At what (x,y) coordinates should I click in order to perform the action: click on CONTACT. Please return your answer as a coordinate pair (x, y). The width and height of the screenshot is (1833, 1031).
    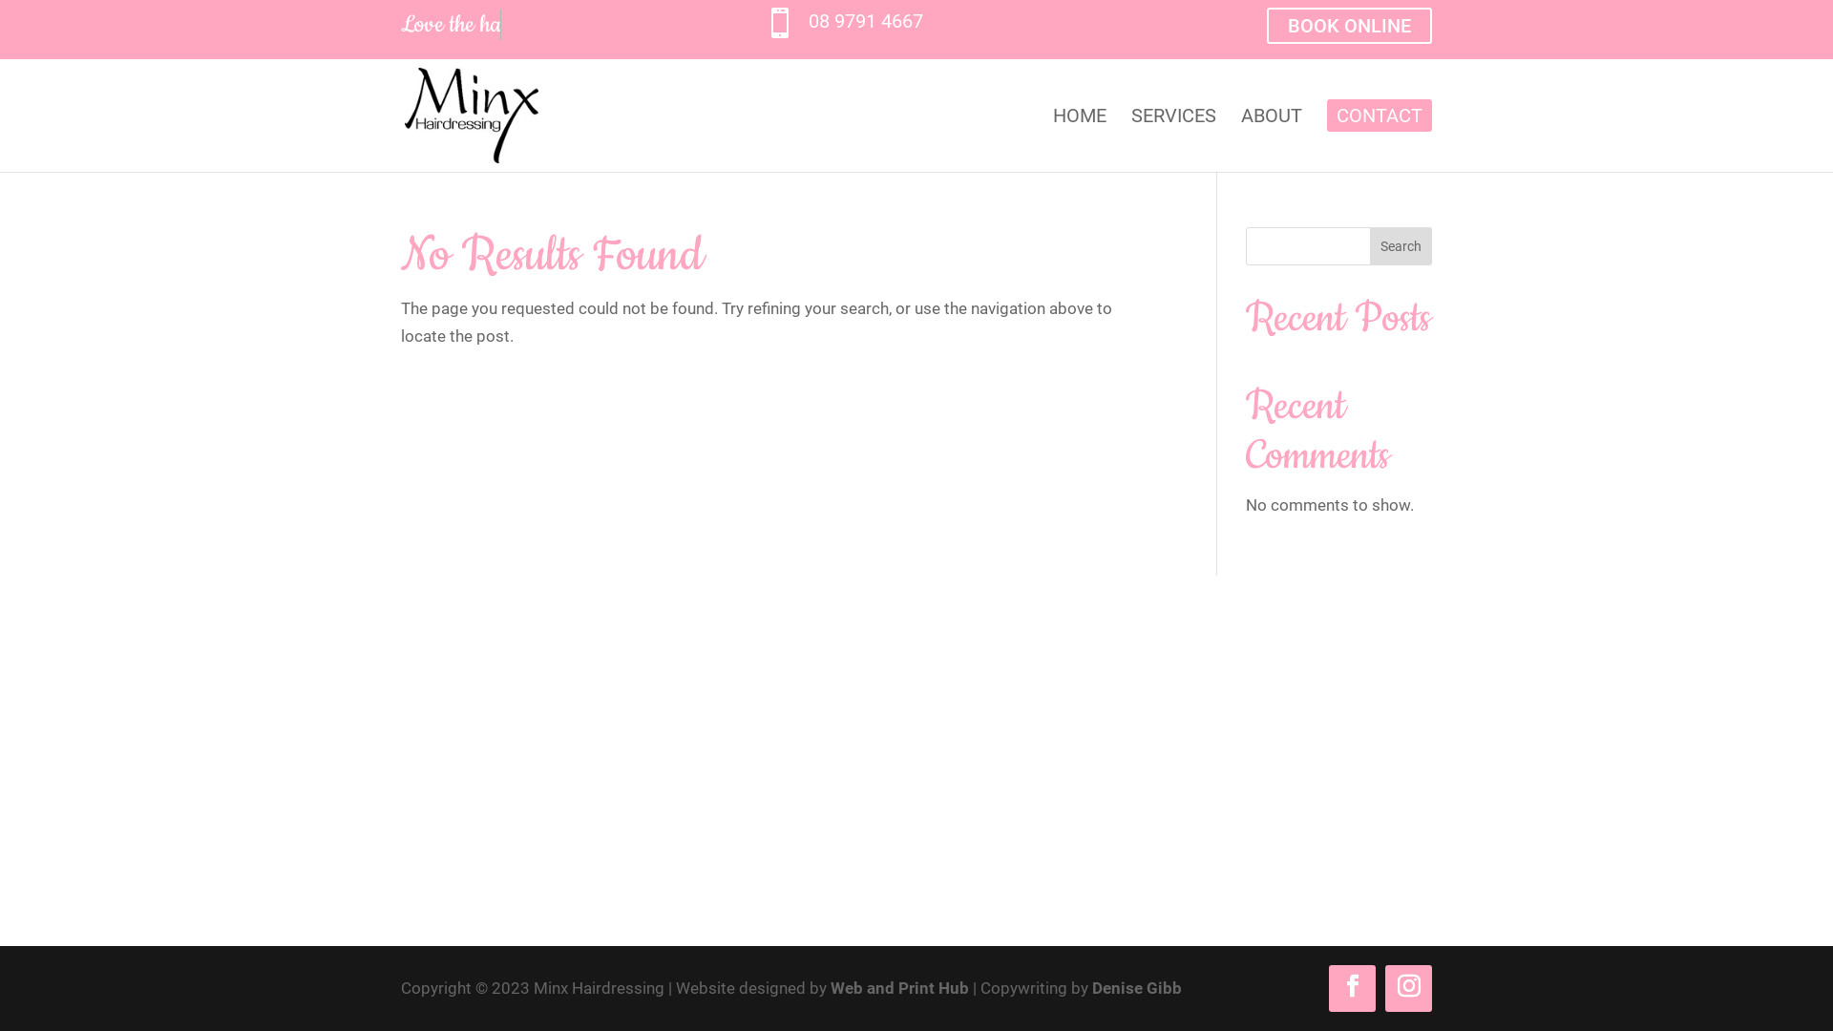
    Looking at the image, I should click on (1380, 136).